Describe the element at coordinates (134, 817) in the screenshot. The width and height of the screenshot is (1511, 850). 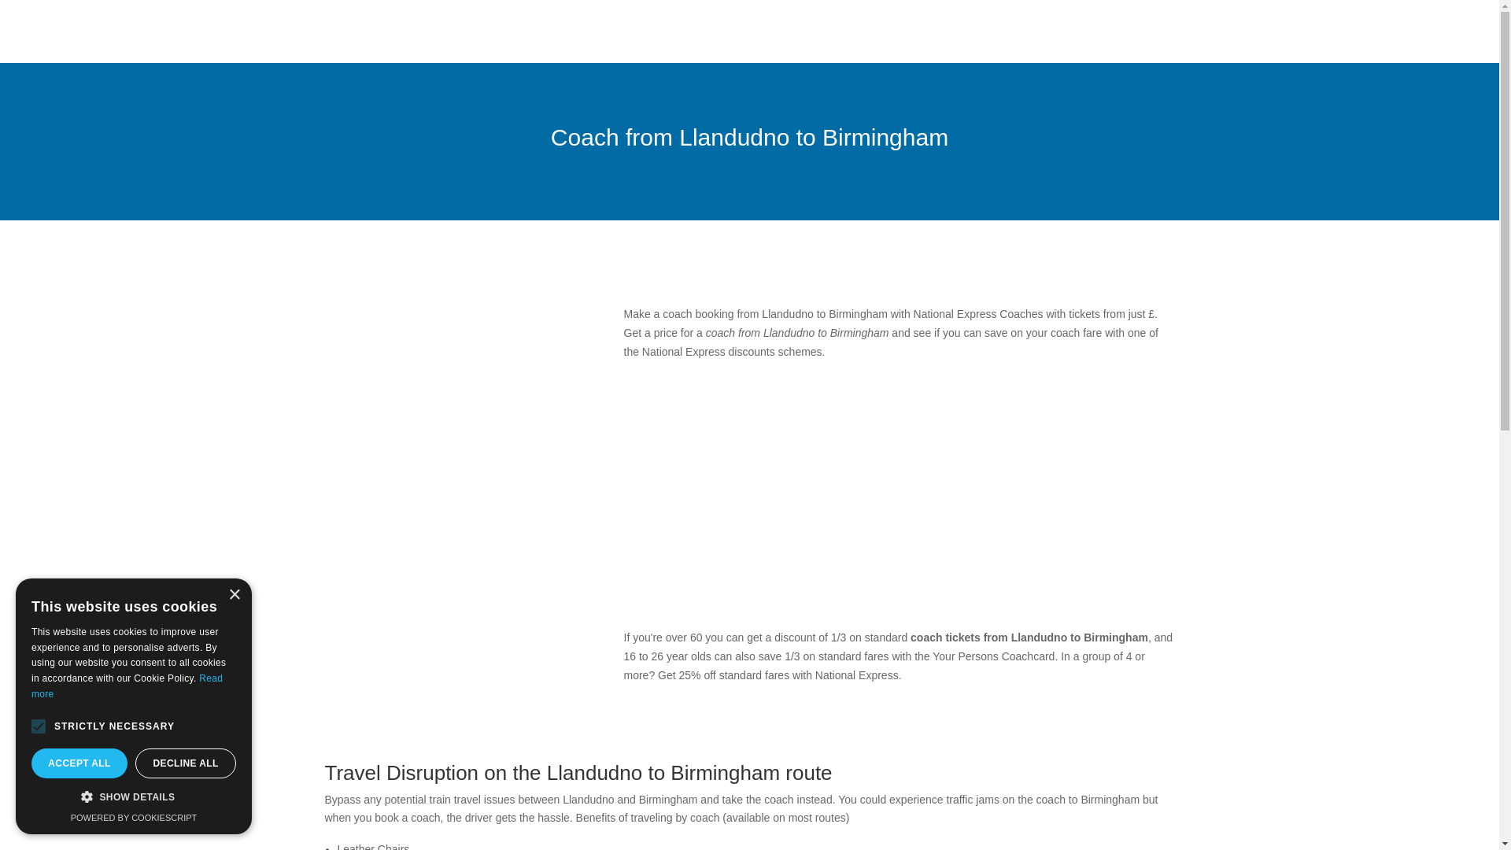
I see `Consent Management Platform` at that location.